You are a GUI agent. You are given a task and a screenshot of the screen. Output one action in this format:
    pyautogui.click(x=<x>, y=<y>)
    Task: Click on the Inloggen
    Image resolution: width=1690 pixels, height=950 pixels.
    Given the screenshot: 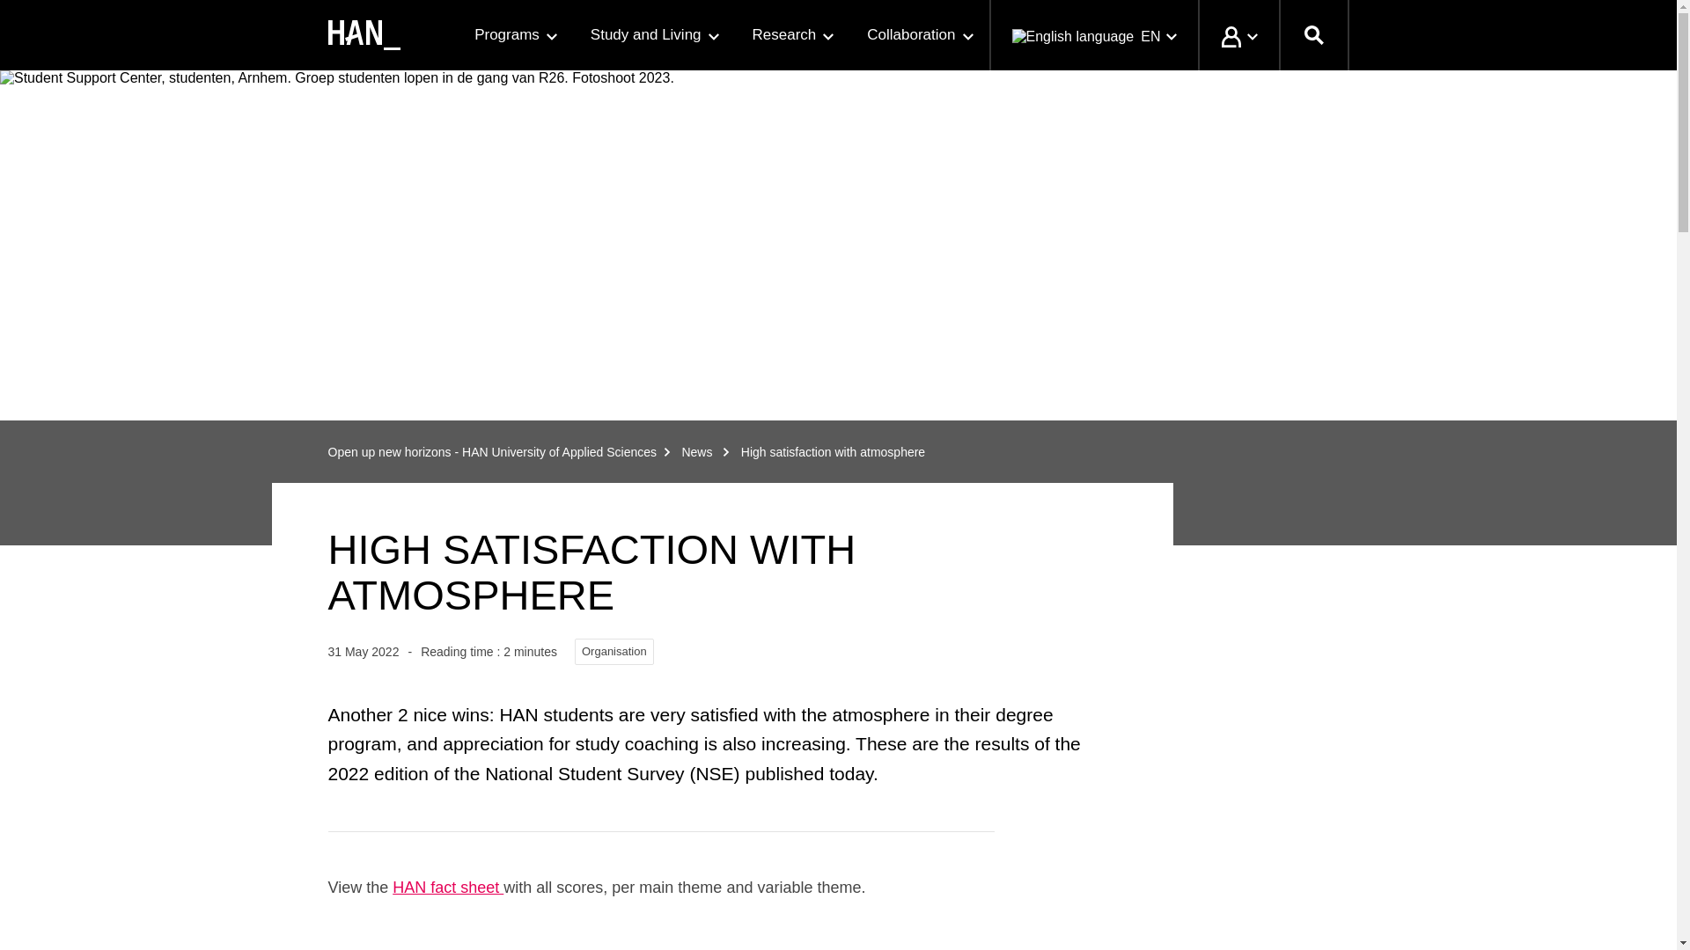 What is the action you would take?
    pyautogui.click(x=1237, y=35)
    